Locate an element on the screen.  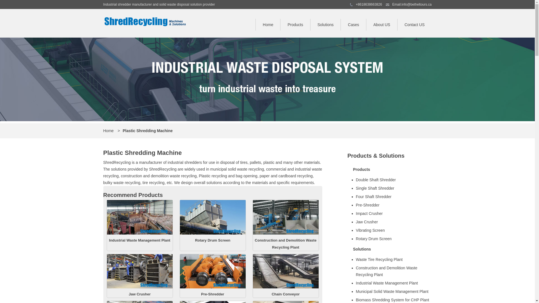
Rotary Drum Screen is located at coordinates (213, 240).